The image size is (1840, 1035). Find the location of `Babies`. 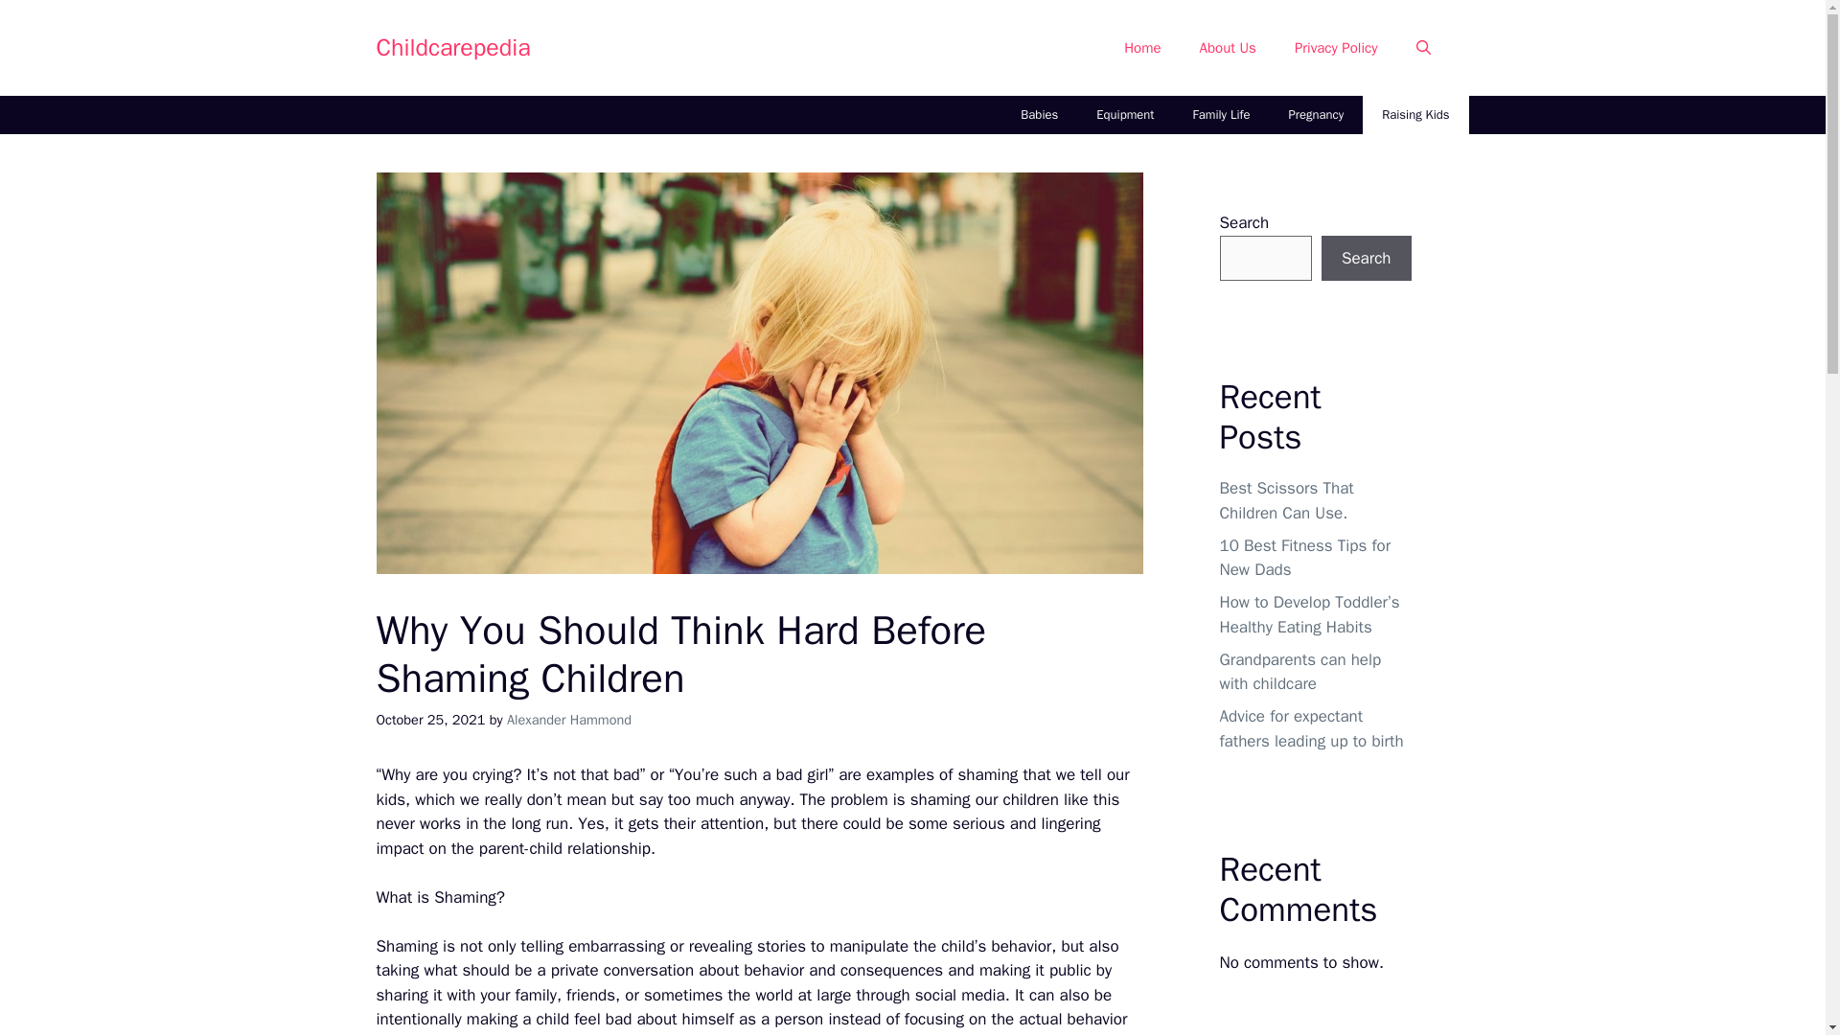

Babies is located at coordinates (1039, 115).